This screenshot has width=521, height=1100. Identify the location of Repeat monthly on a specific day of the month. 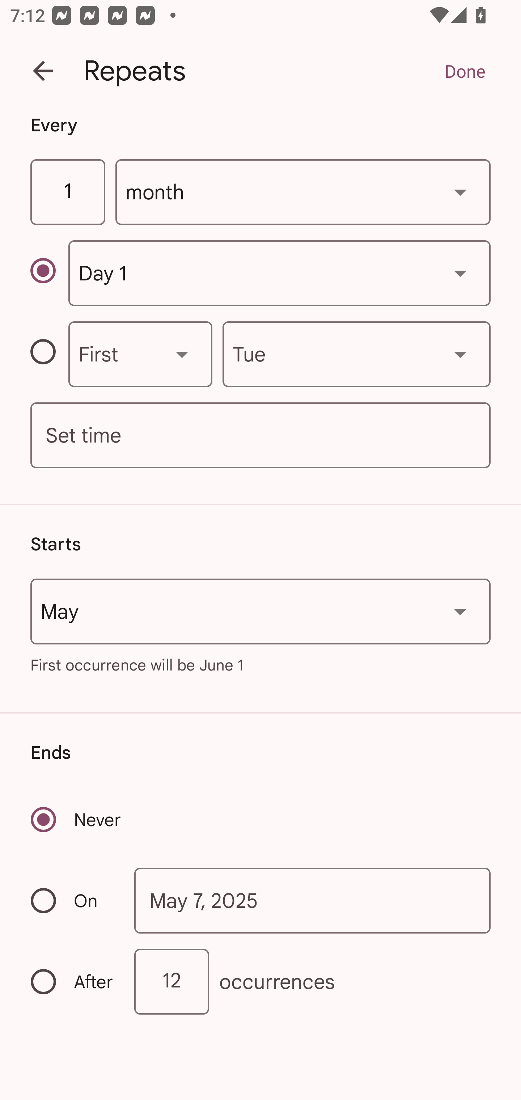
(49, 273).